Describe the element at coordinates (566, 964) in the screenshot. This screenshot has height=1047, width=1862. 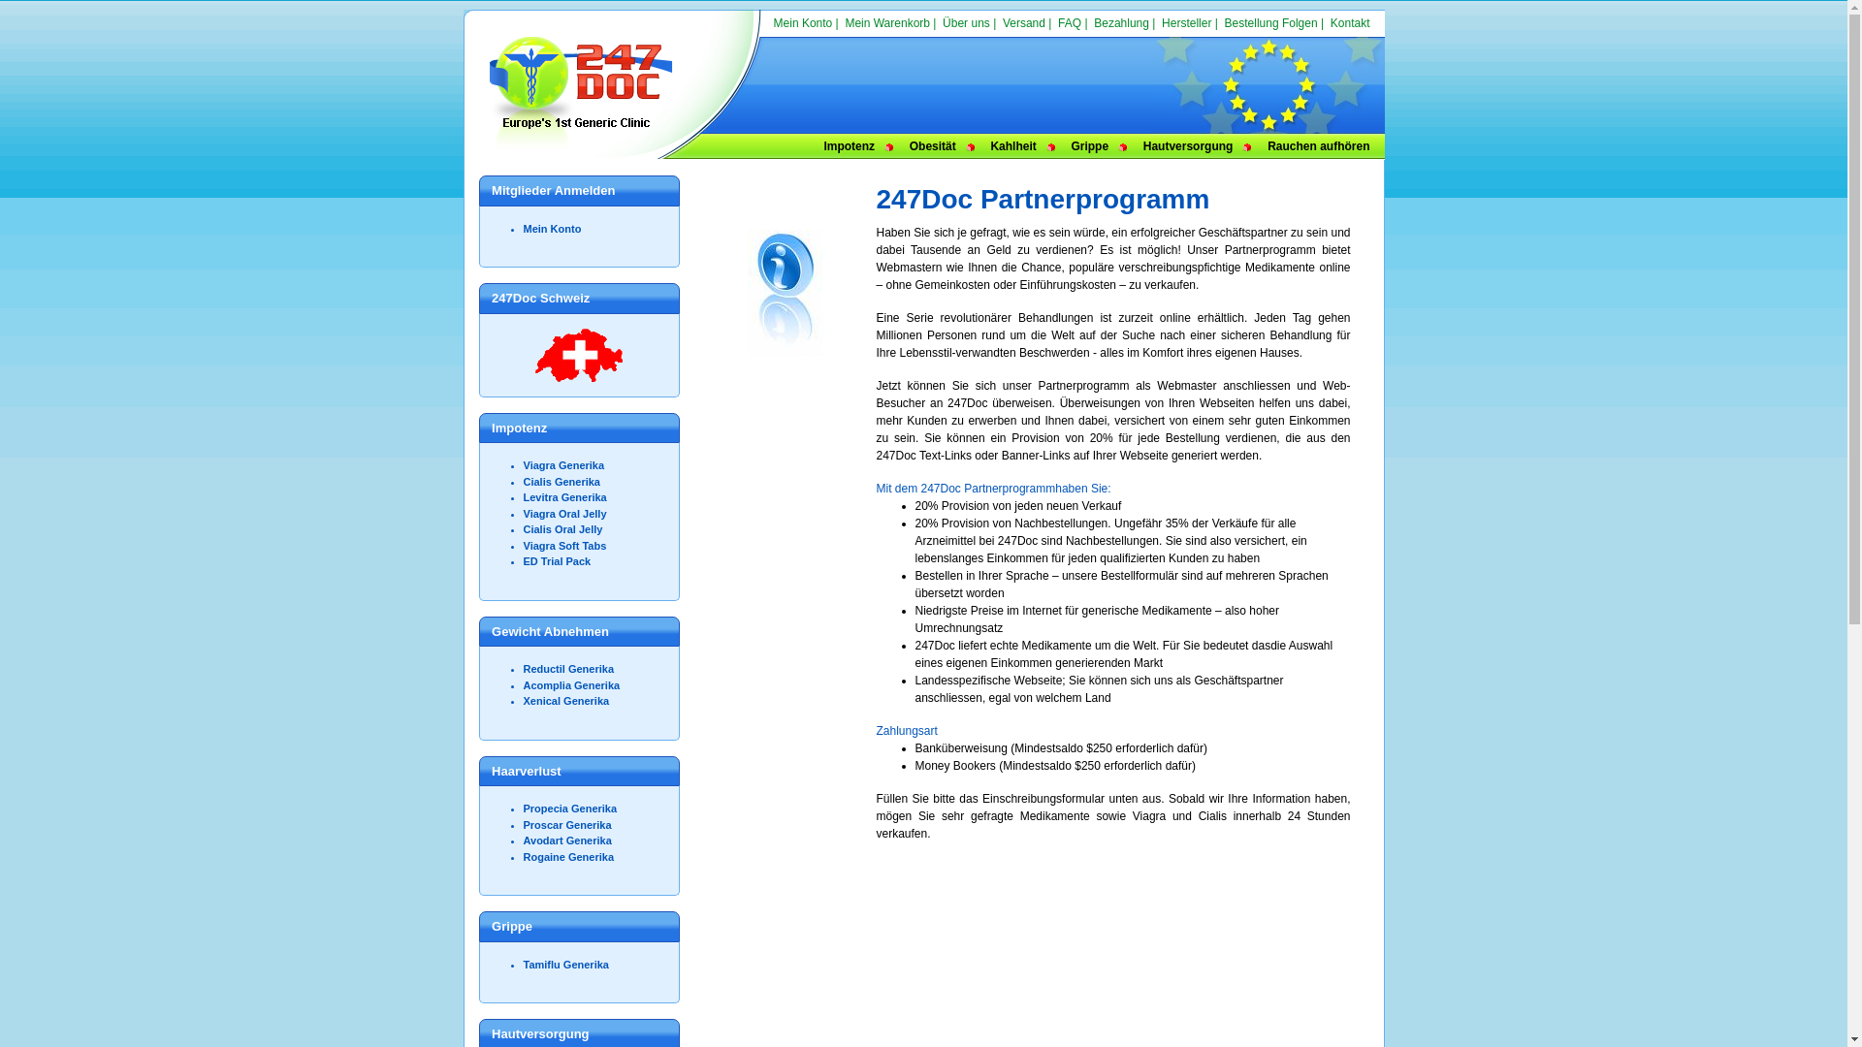
I see `Tamiflu Generika` at that location.